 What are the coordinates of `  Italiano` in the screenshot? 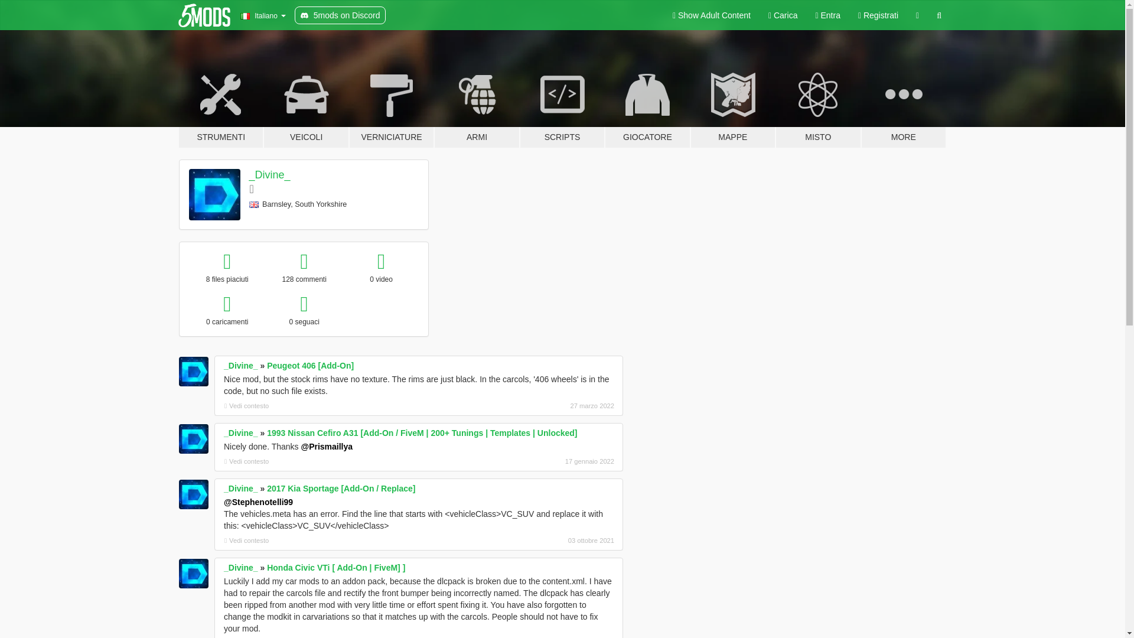 It's located at (262, 15).